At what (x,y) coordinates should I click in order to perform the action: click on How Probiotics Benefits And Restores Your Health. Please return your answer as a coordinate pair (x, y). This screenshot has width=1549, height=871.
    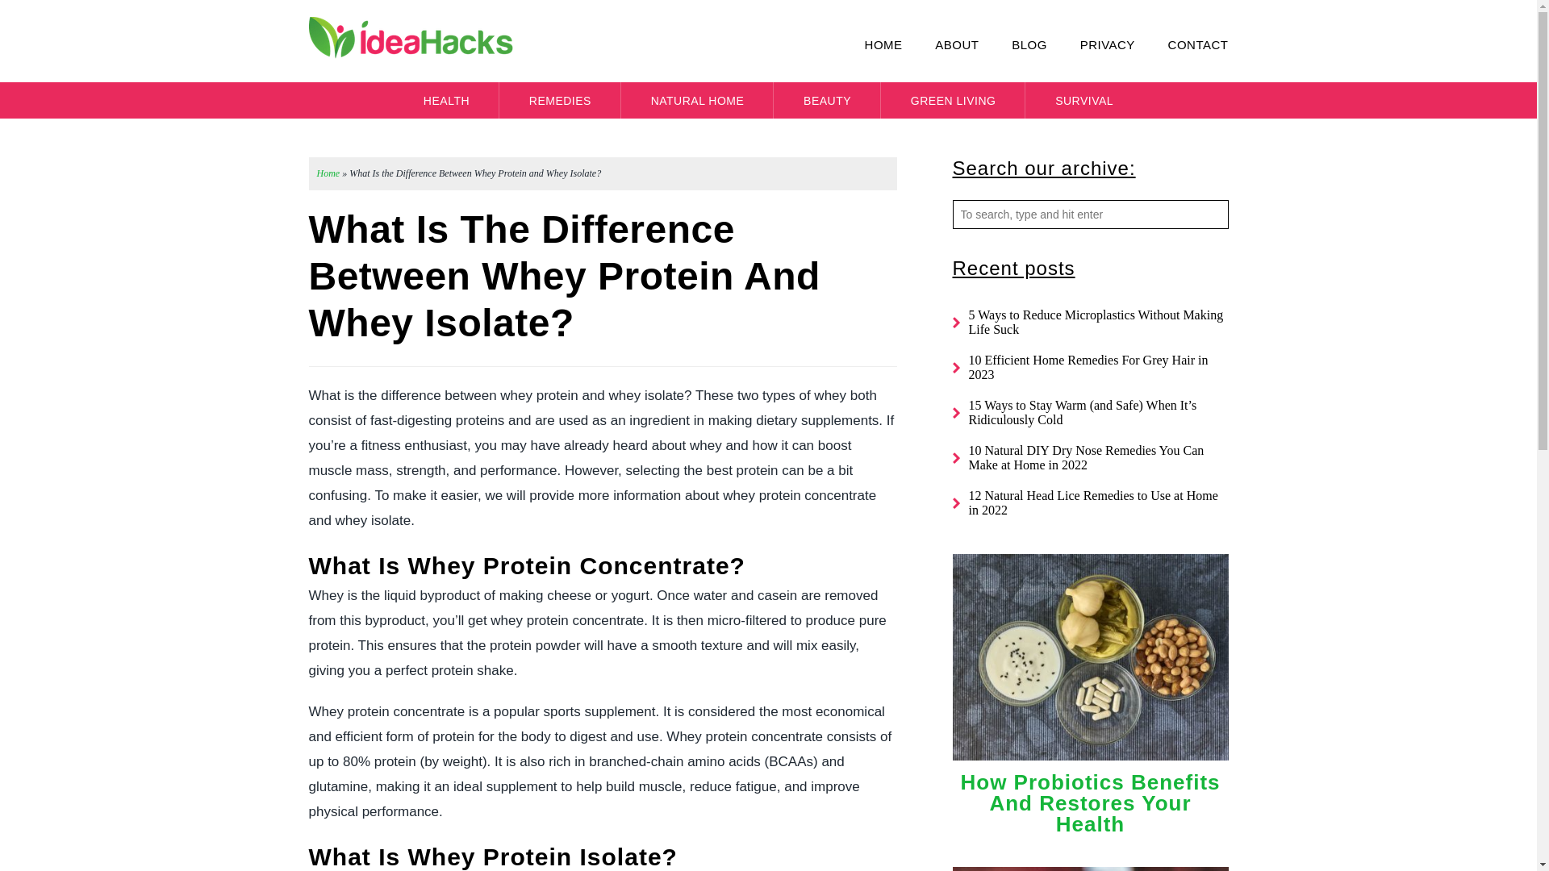
    Looking at the image, I should click on (1090, 802).